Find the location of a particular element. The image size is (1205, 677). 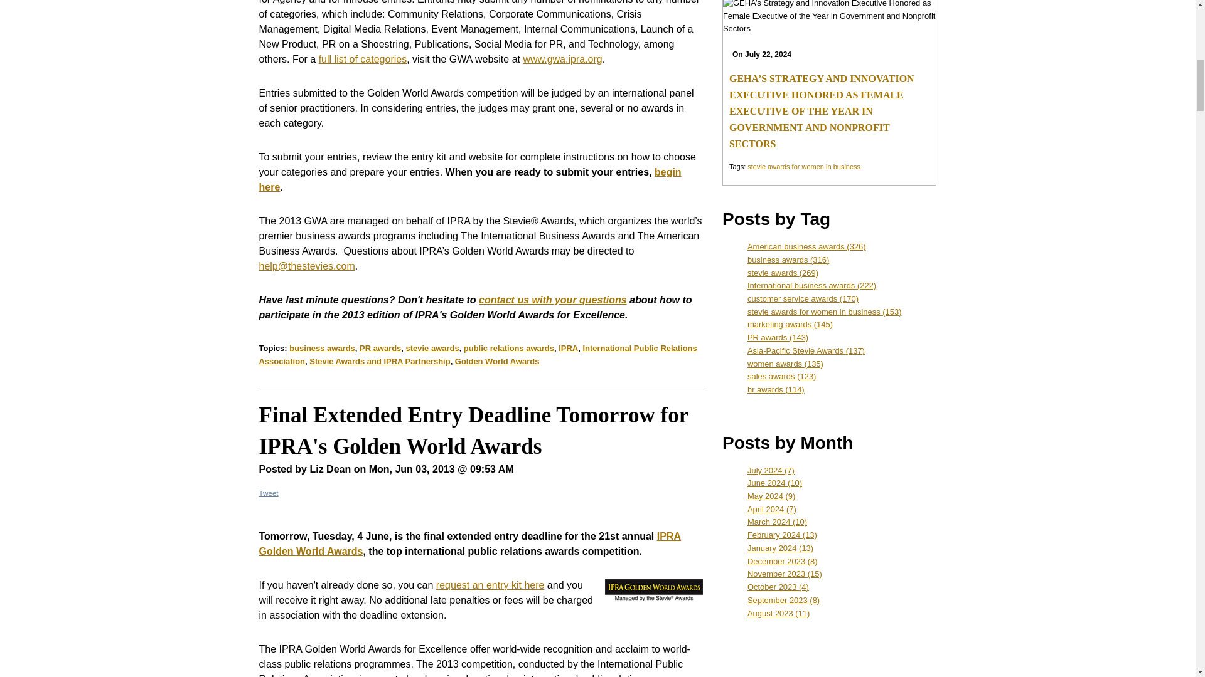

Golden World Awards is located at coordinates (497, 361).